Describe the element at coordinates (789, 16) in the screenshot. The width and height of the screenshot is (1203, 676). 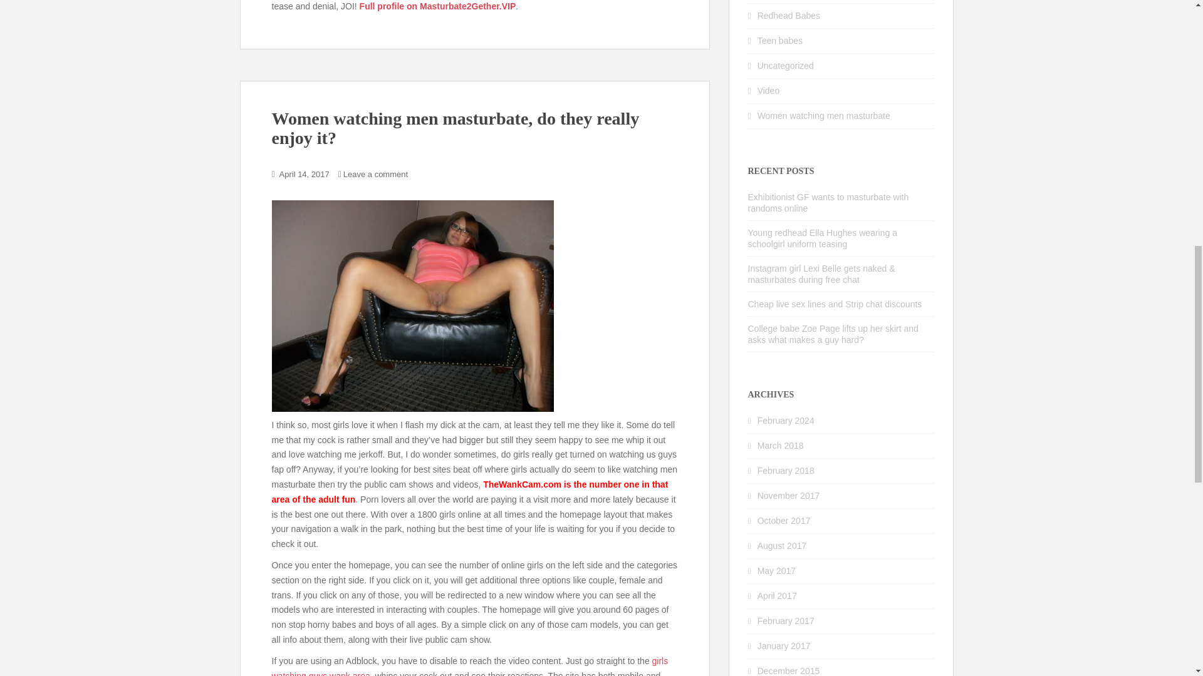
I see `Redhead Babes` at that location.